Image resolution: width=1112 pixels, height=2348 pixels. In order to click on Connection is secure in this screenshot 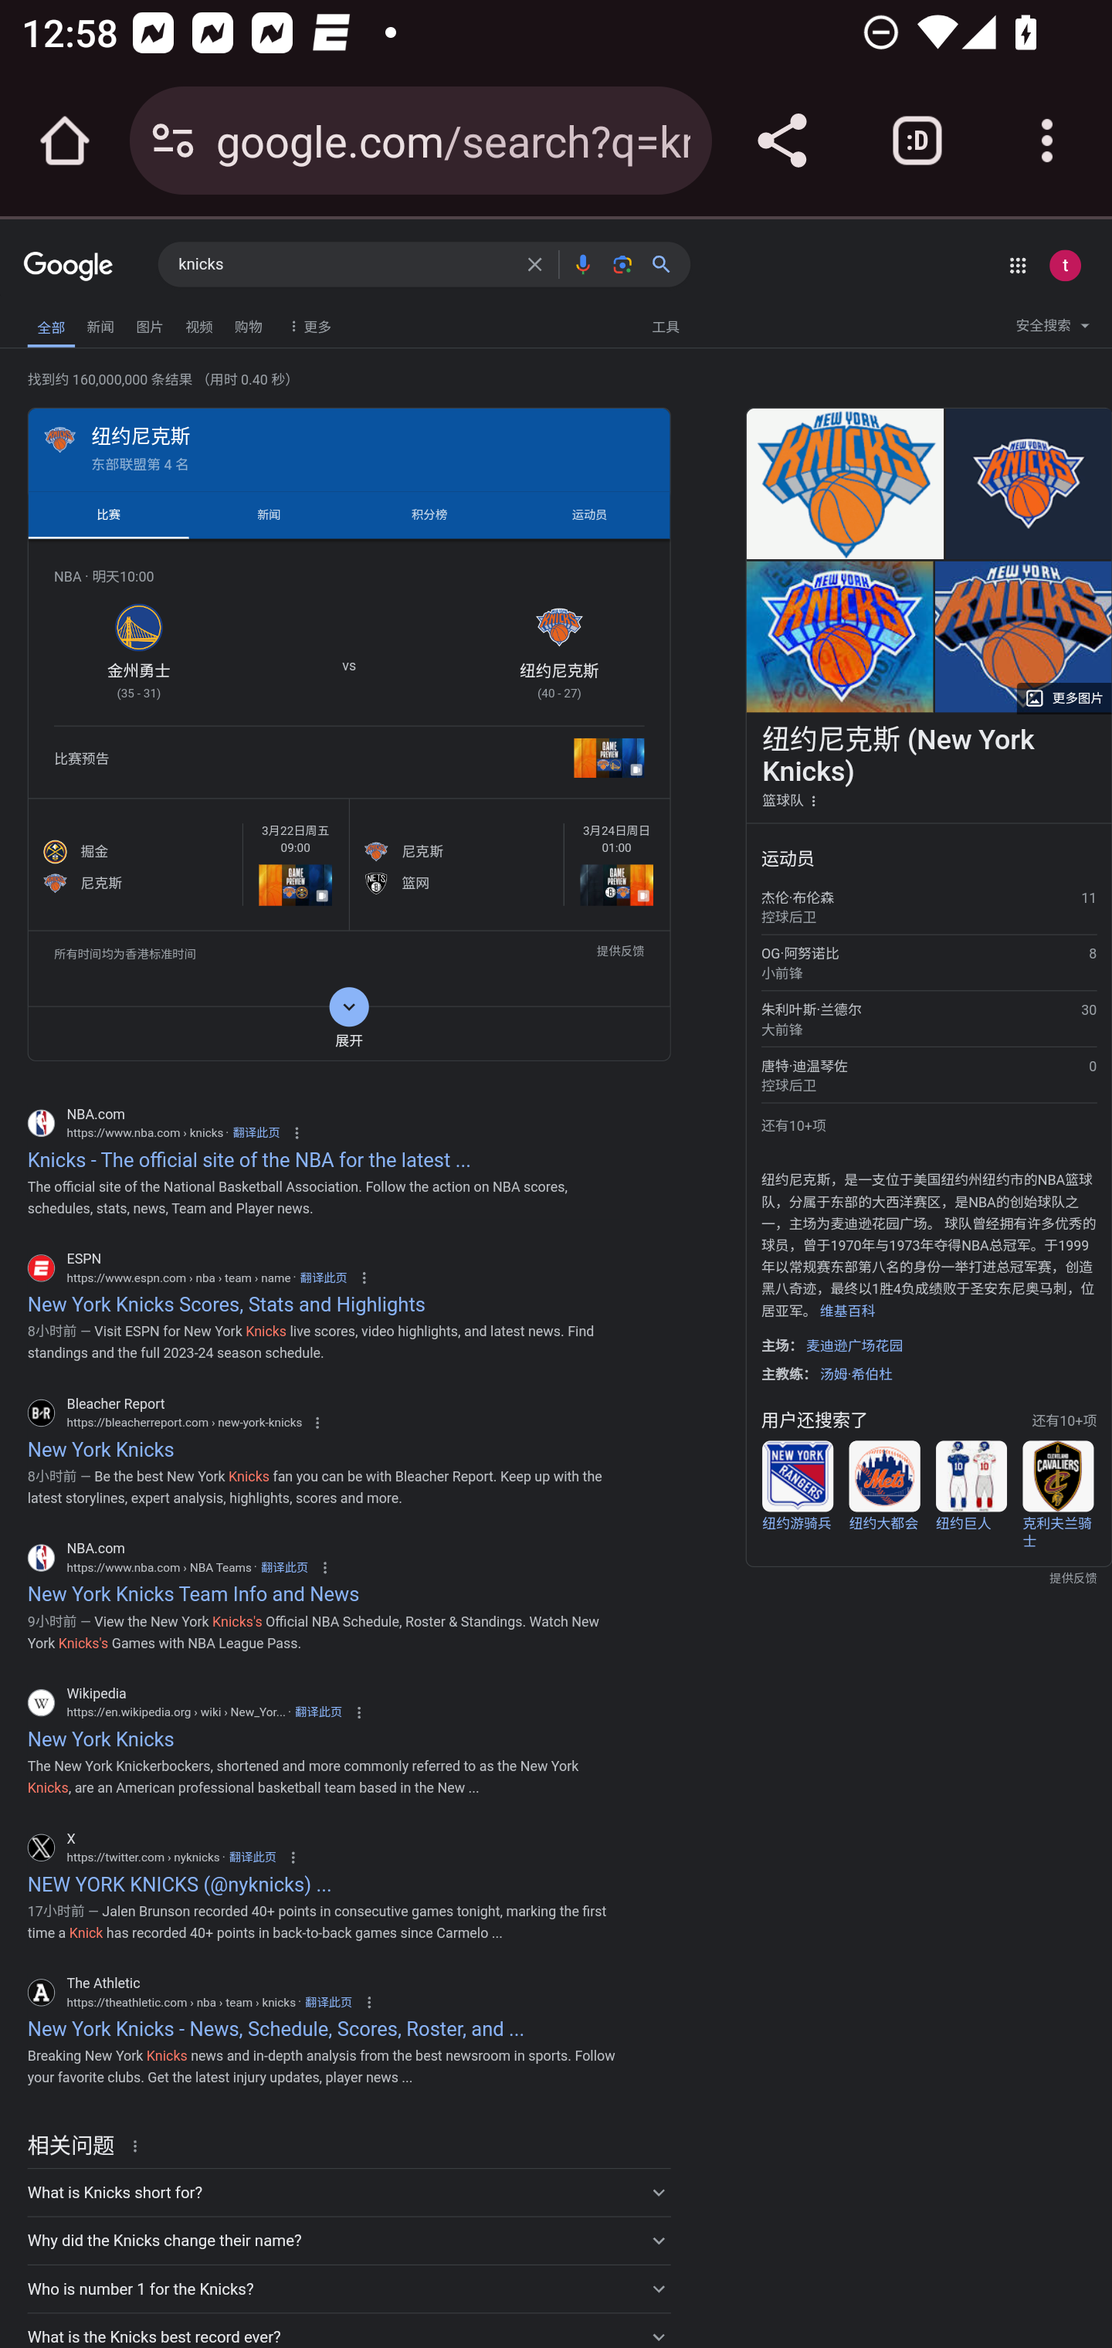, I will do `click(173, 141)`.